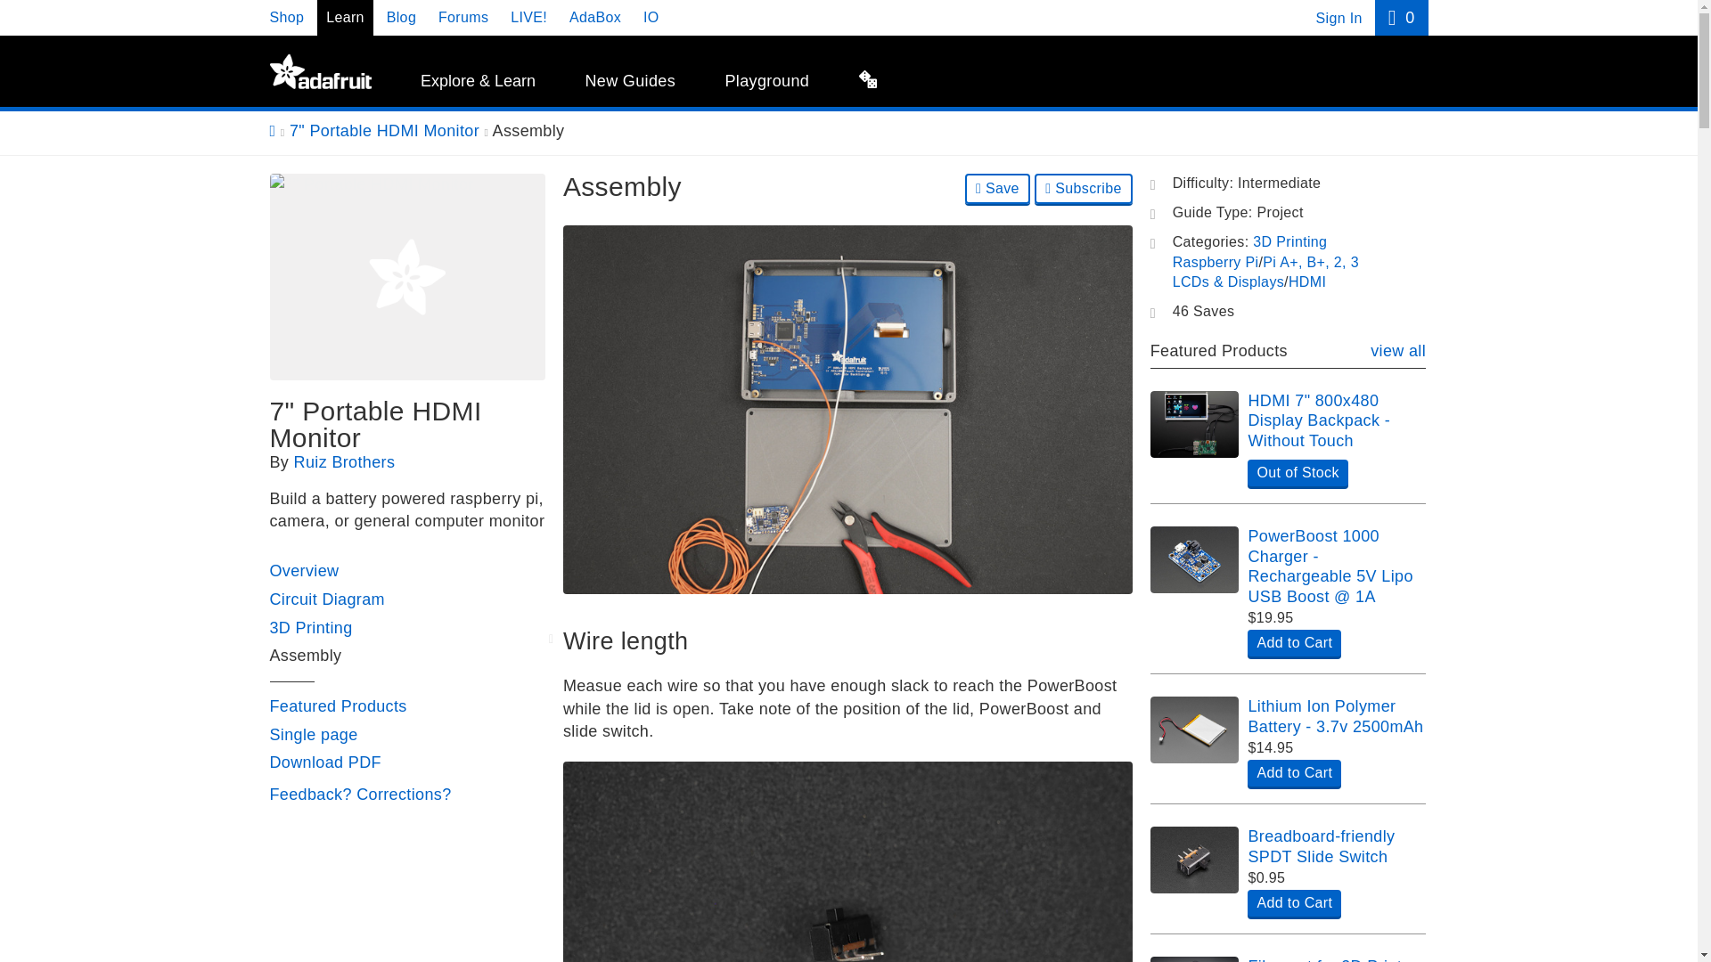  What do you see at coordinates (345, 17) in the screenshot?
I see `Learn` at bounding box center [345, 17].